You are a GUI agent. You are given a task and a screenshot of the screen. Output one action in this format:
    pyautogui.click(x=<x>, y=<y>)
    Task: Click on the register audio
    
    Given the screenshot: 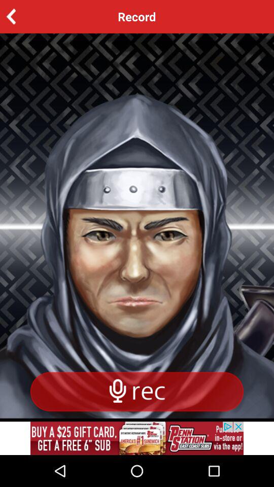 What is the action you would take?
    pyautogui.click(x=137, y=392)
    